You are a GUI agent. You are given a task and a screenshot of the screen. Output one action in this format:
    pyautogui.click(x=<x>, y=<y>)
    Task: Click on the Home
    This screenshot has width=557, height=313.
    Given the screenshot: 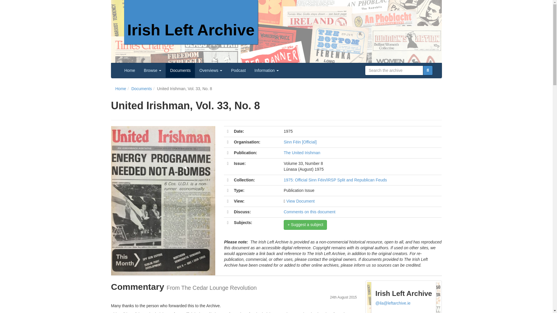 What is the action you would take?
    pyautogui.click(x=130, y=70)
    